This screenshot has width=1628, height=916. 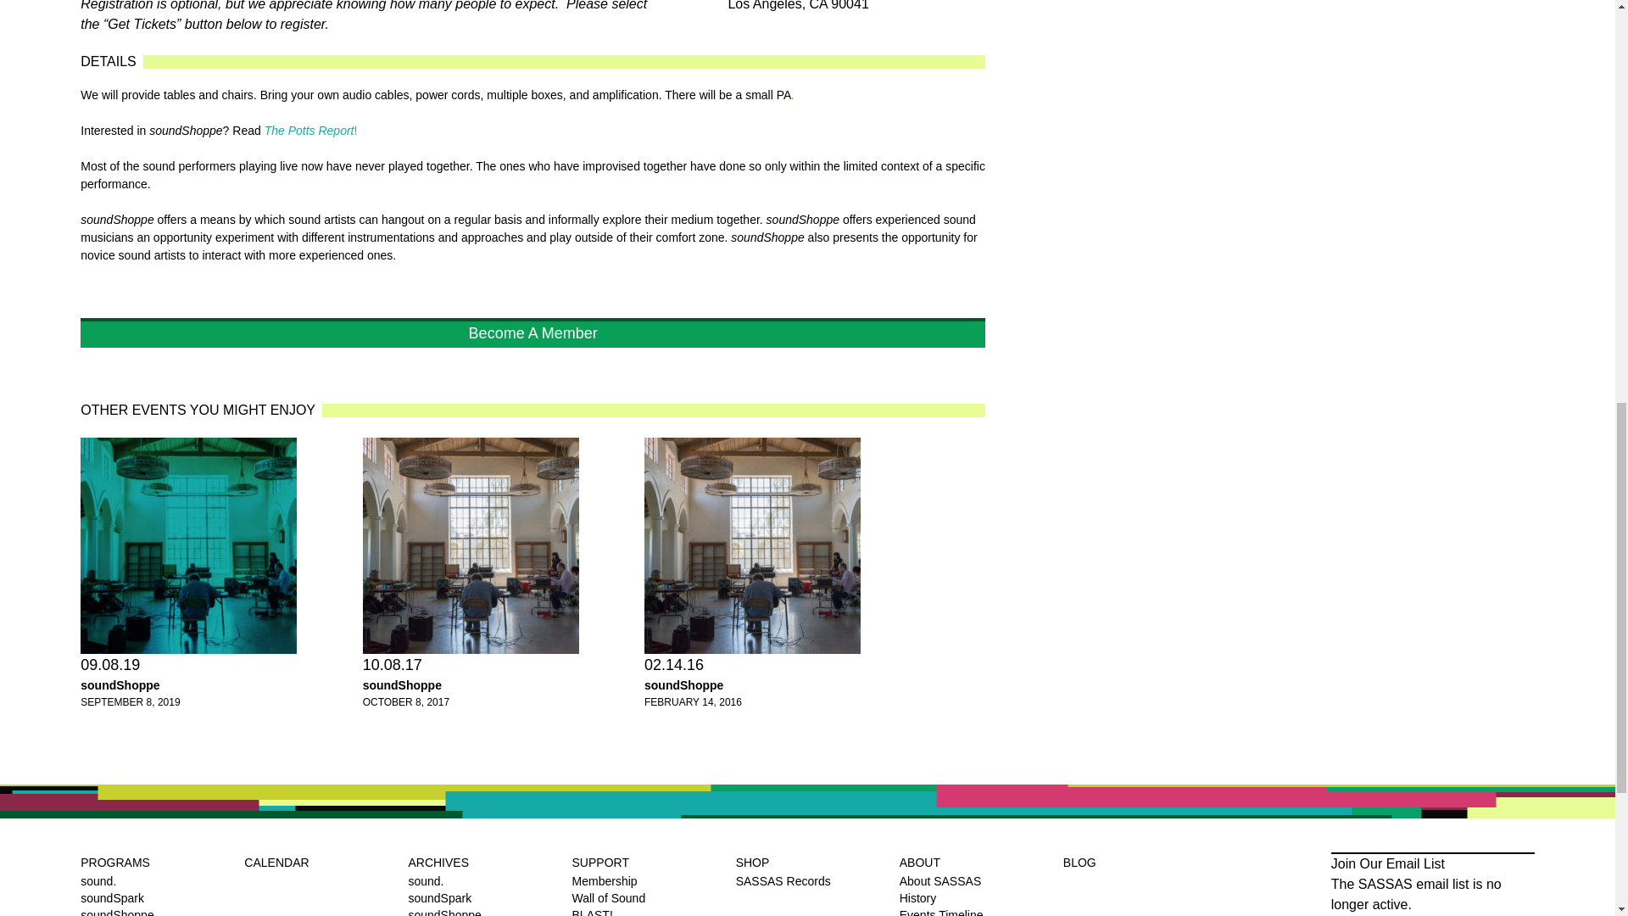 What do you see at coordinates (310, 131) in the screenshot?
I see `The Potts Report!` at bounding box center [310, 131].